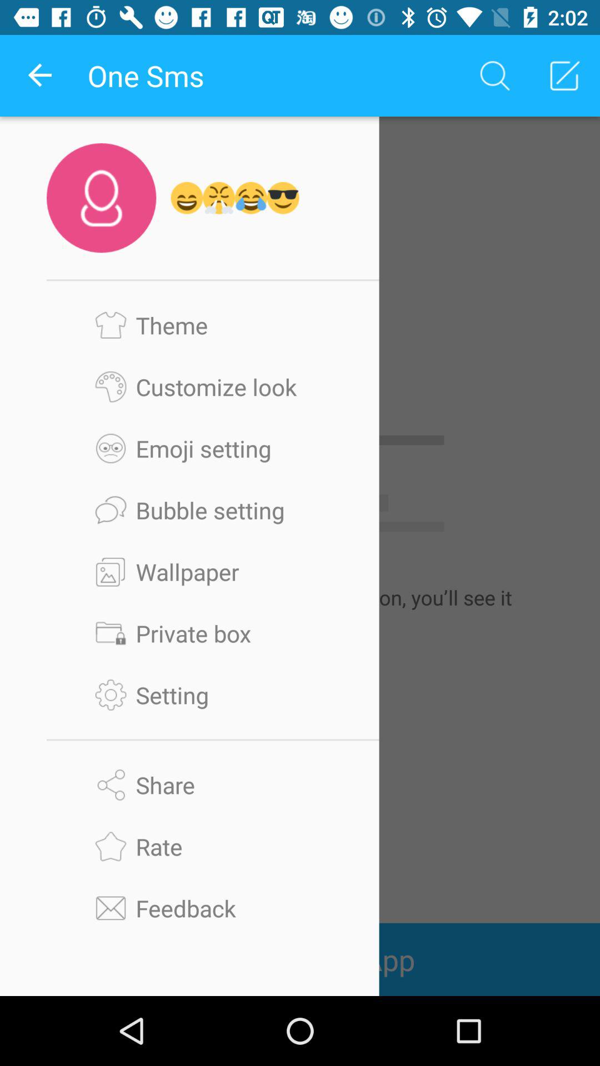 This screenshot has width=600, height=1066. Describe the element at coordinates (213, 386) in the screenshot. I see `click on customize look` at that location.